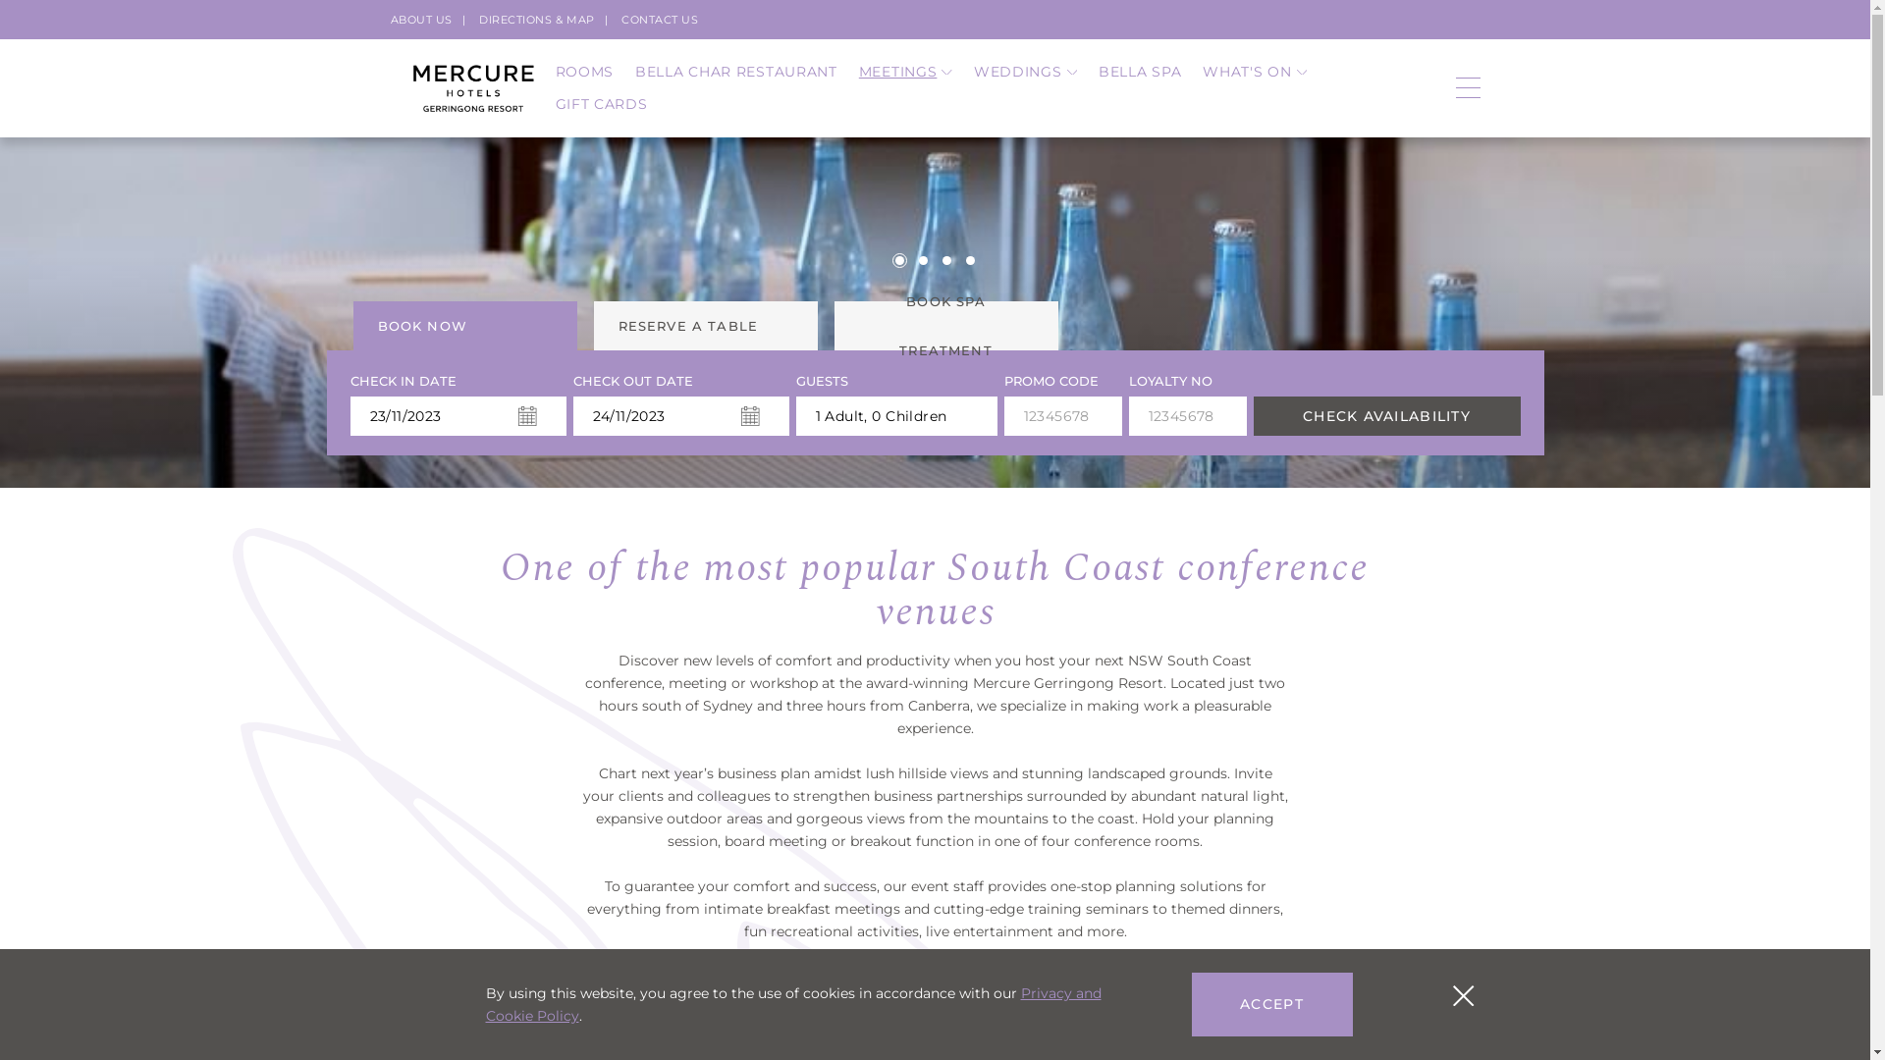 The image size is (1885, 1060). I want to click on WEDDINGS, so click(1025, 73).